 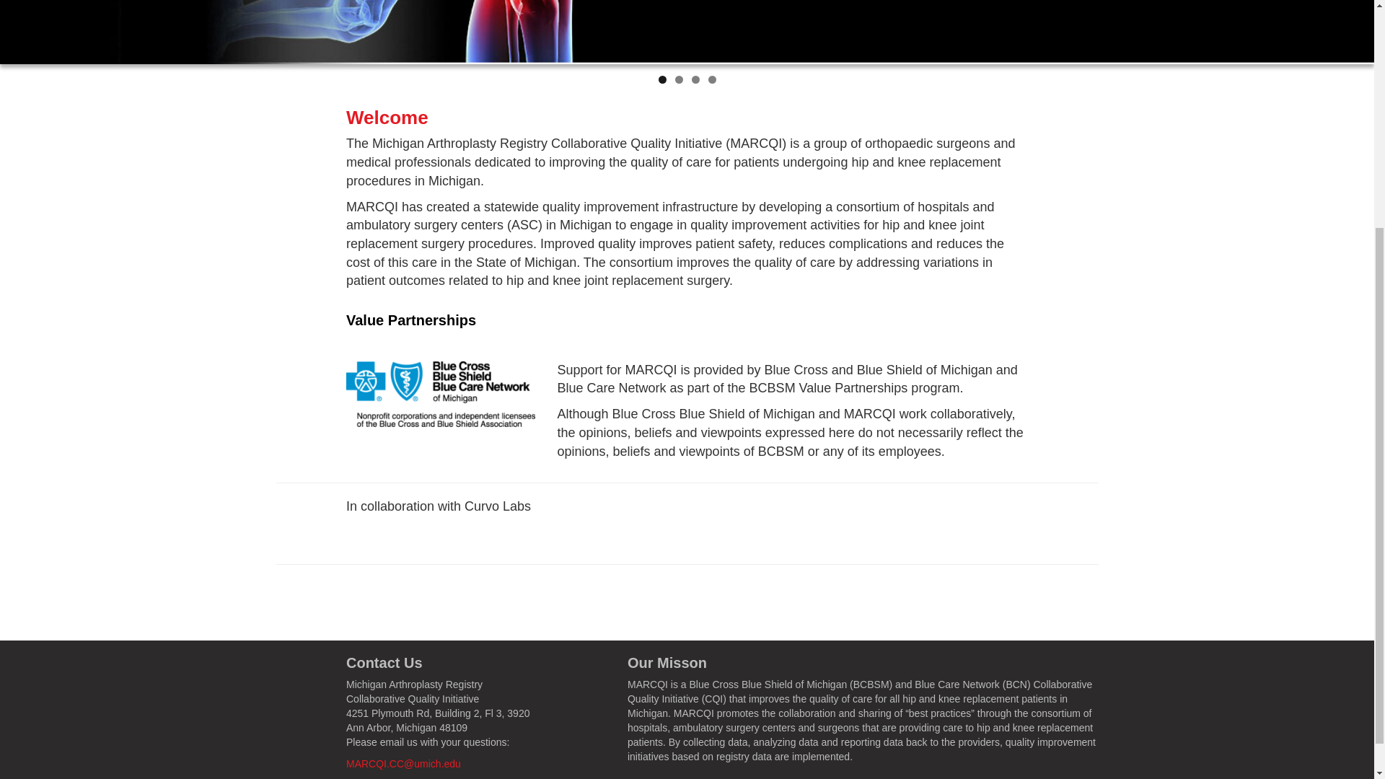 What do you see at coordinates (711, 79) in the screenshot?
I see `4` at bounding box center [711, 79].